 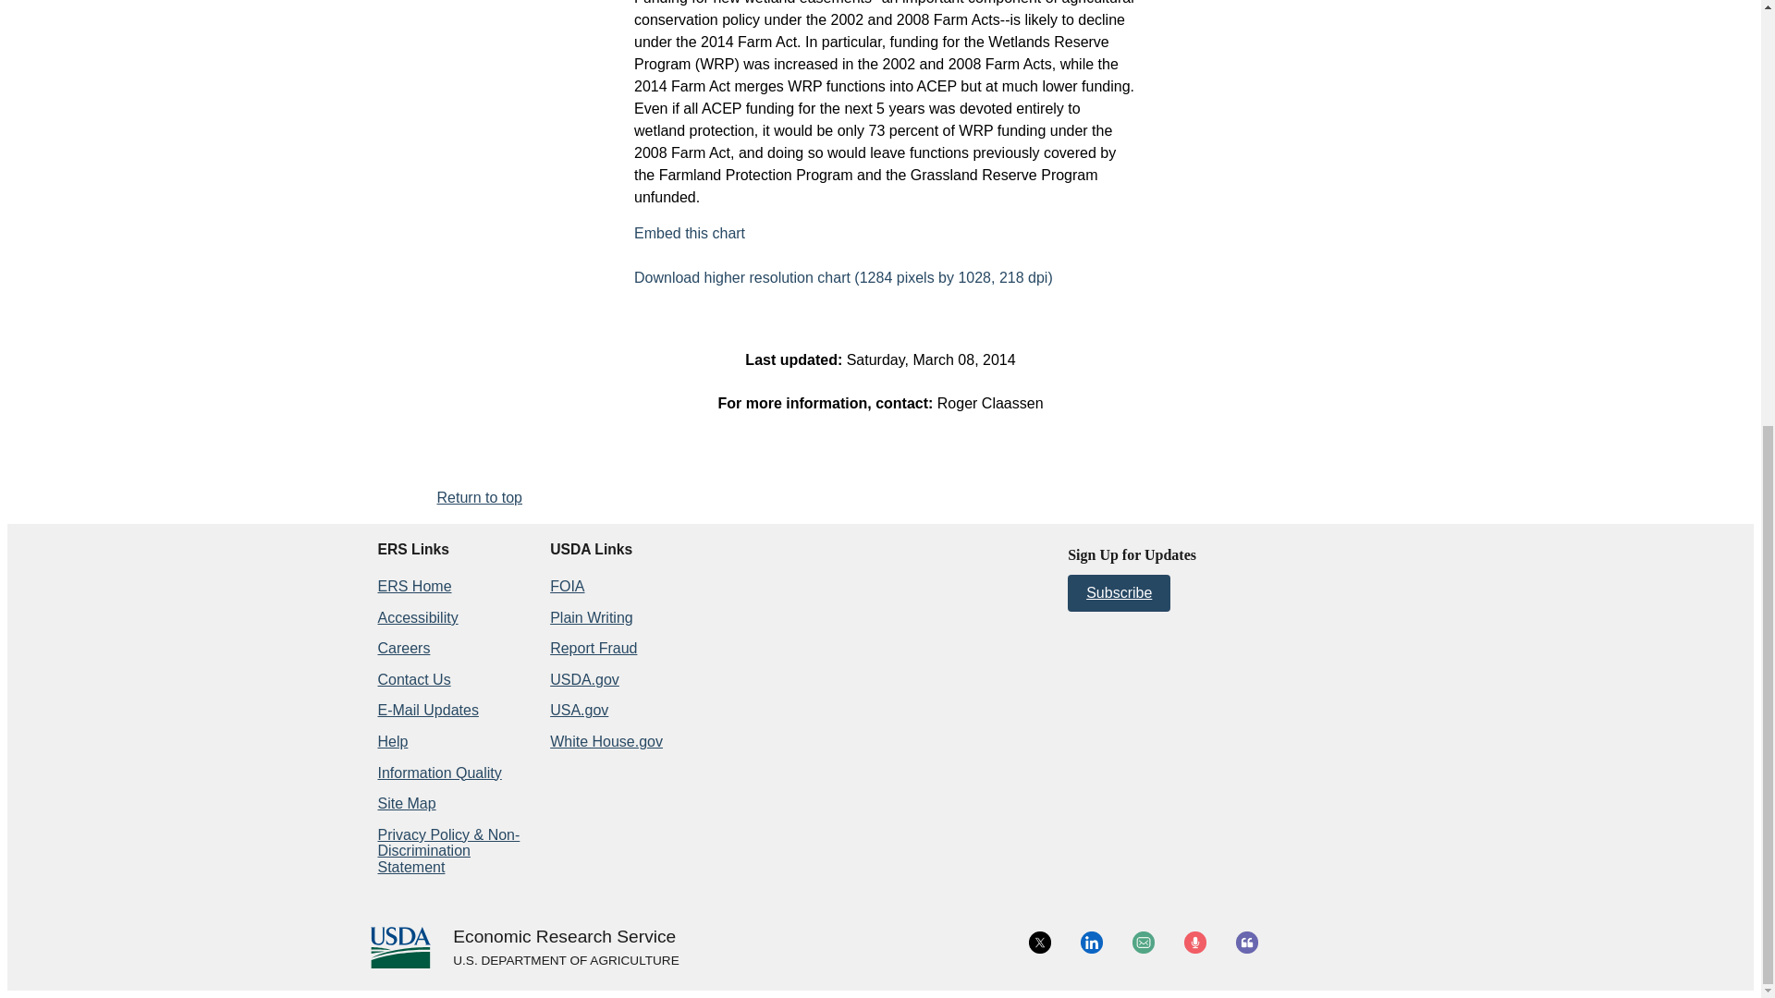 I want to click on Return to top, so click(x=479, y=497).